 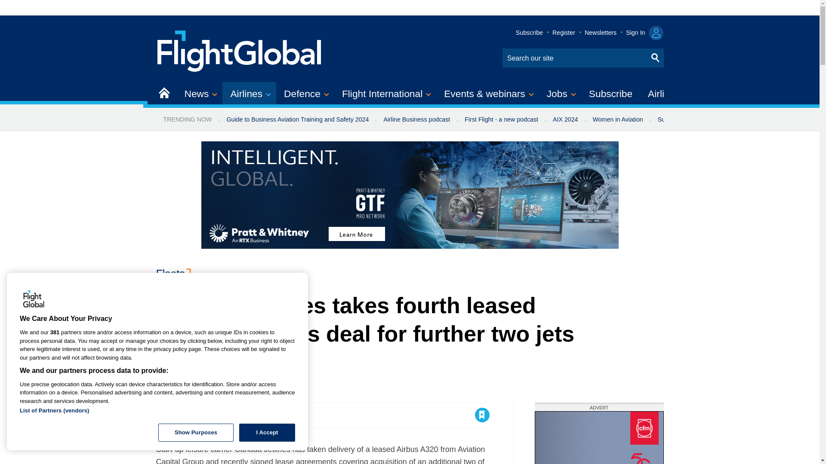 What do you see at coordinates (416, 119) in the screenshot?
I see `Airline Business podcast` at bounding box center [416, 119].